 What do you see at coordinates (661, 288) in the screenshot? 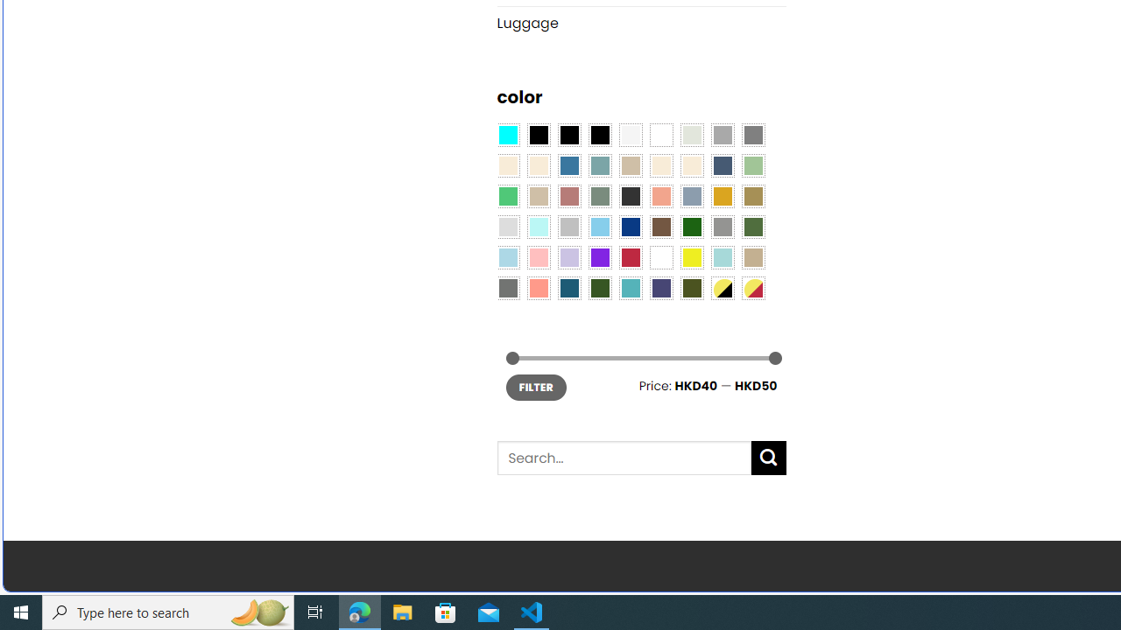
I see `Purple Navy` at bounding box center [661, 288].